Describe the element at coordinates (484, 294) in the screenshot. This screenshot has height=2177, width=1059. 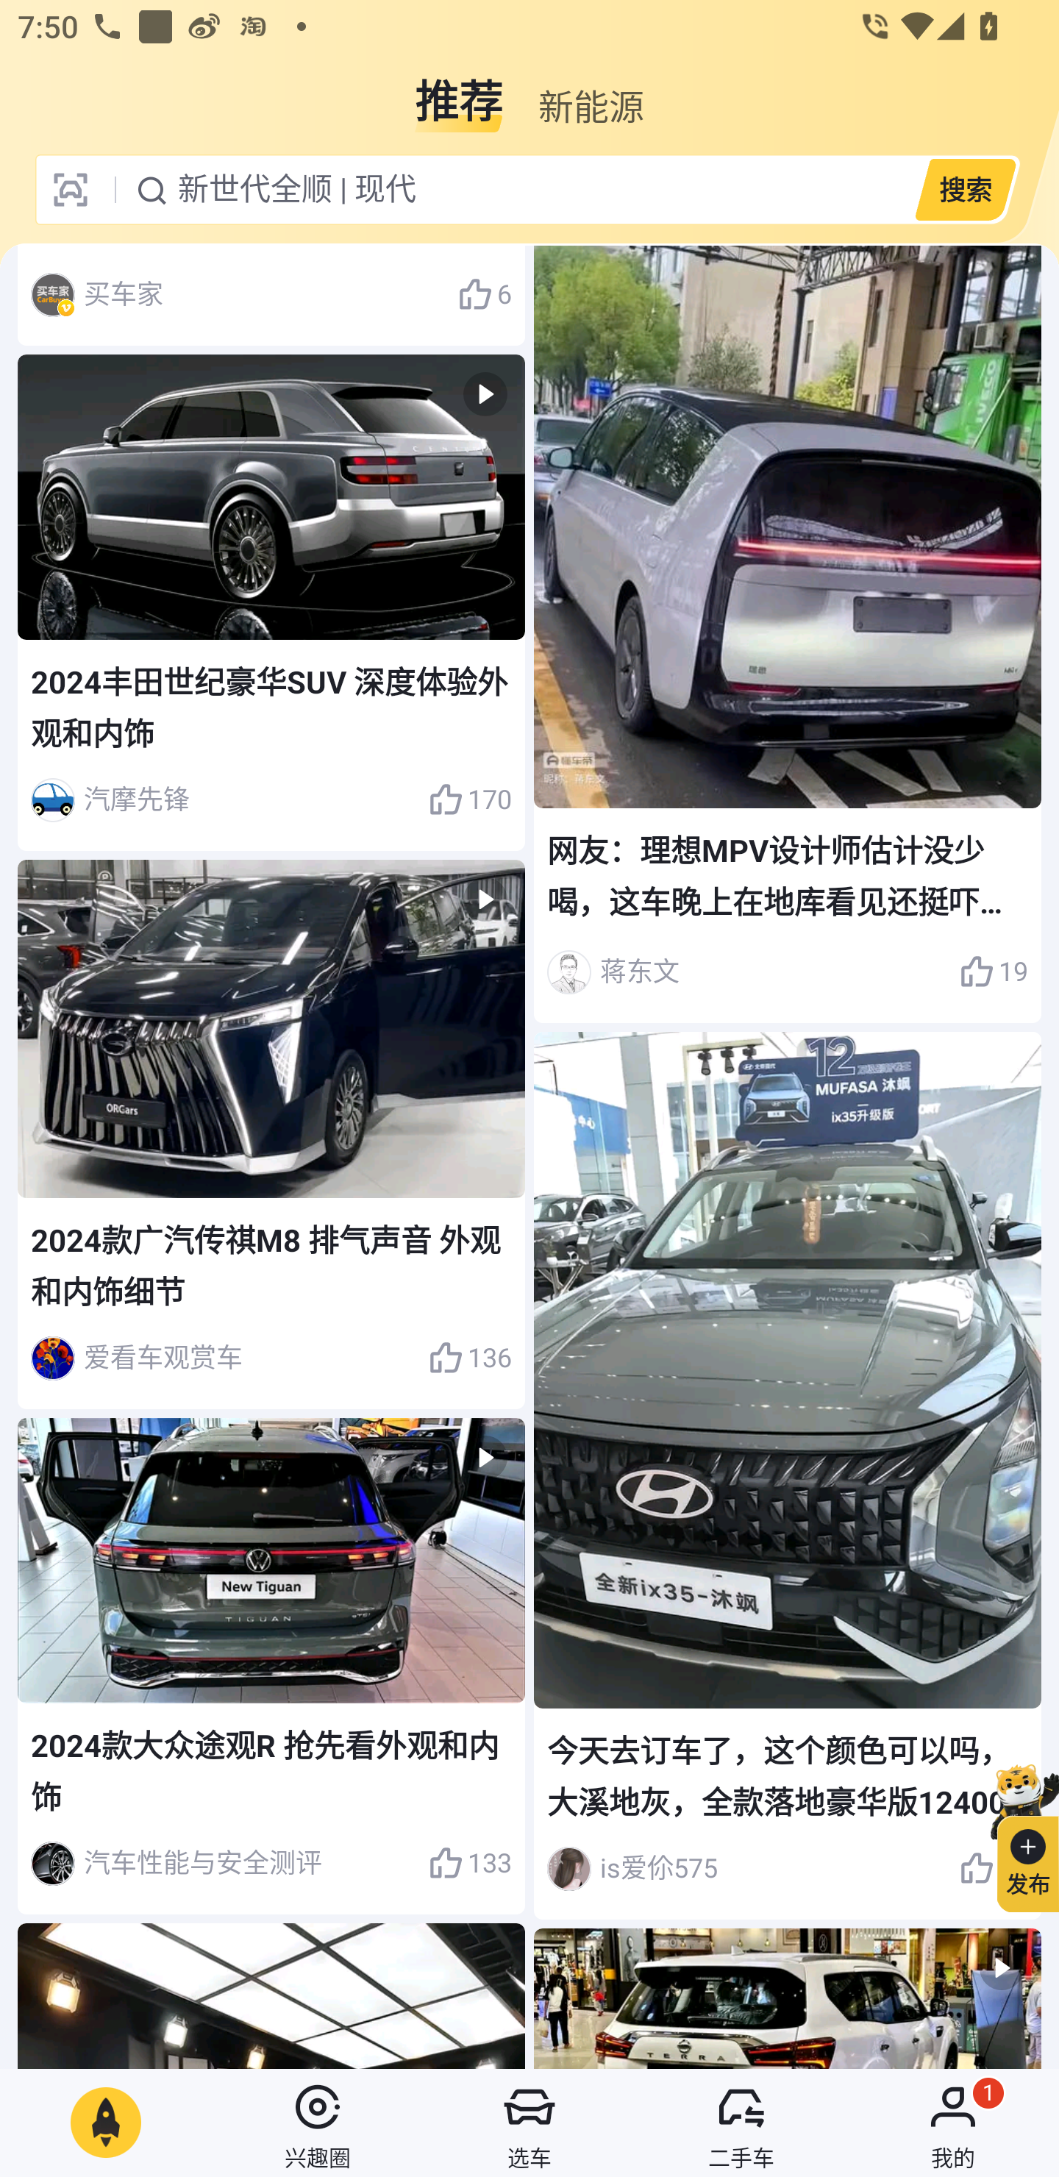
I see `6` at that location.